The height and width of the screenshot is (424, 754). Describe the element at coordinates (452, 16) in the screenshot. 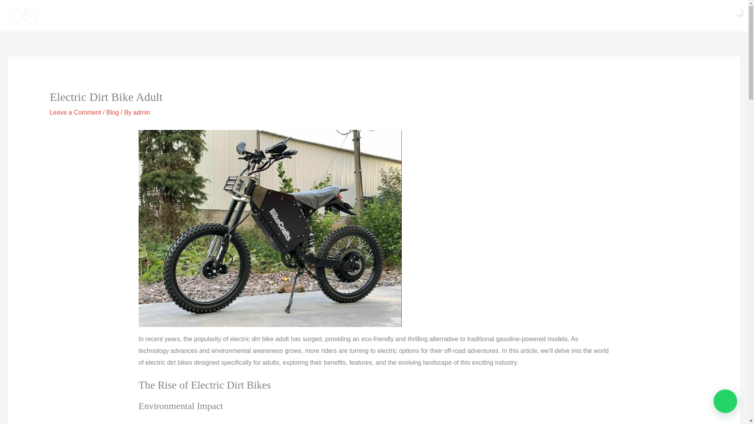

I see `ABOUT US` at that location.